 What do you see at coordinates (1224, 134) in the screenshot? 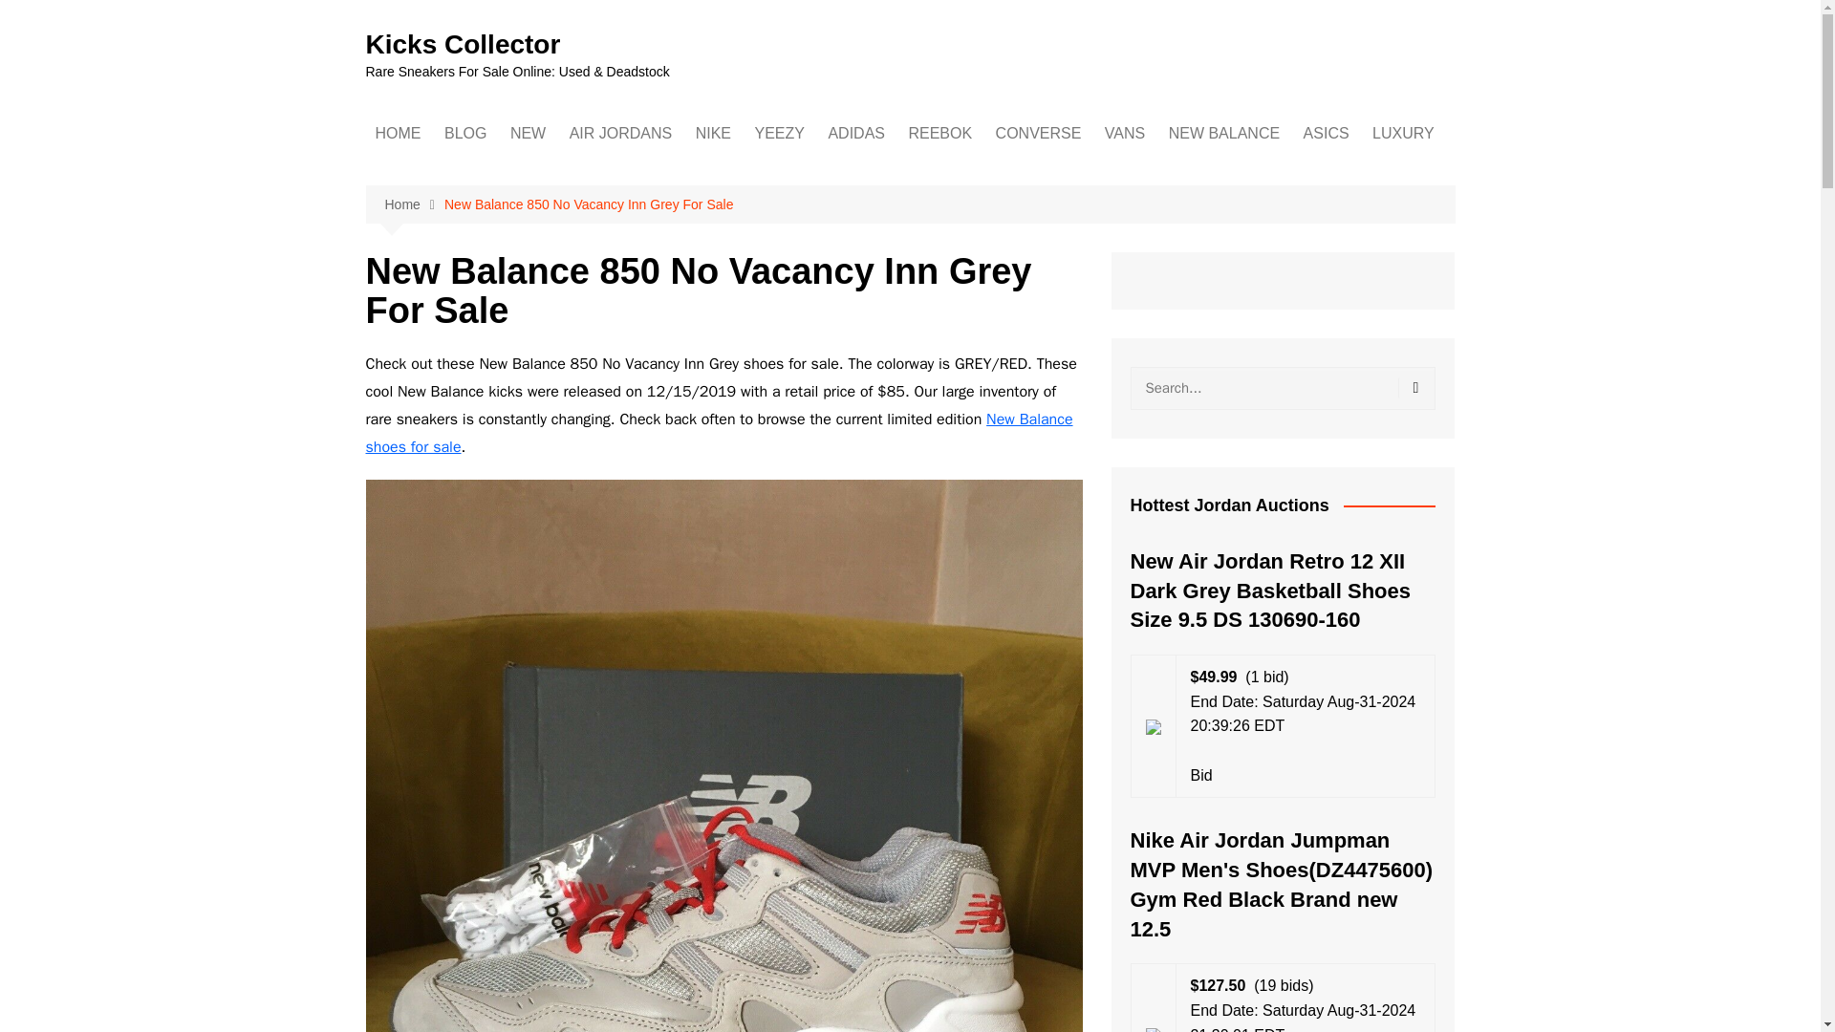
I see `NEW BALANCE` at bounding box center [1224, 134].